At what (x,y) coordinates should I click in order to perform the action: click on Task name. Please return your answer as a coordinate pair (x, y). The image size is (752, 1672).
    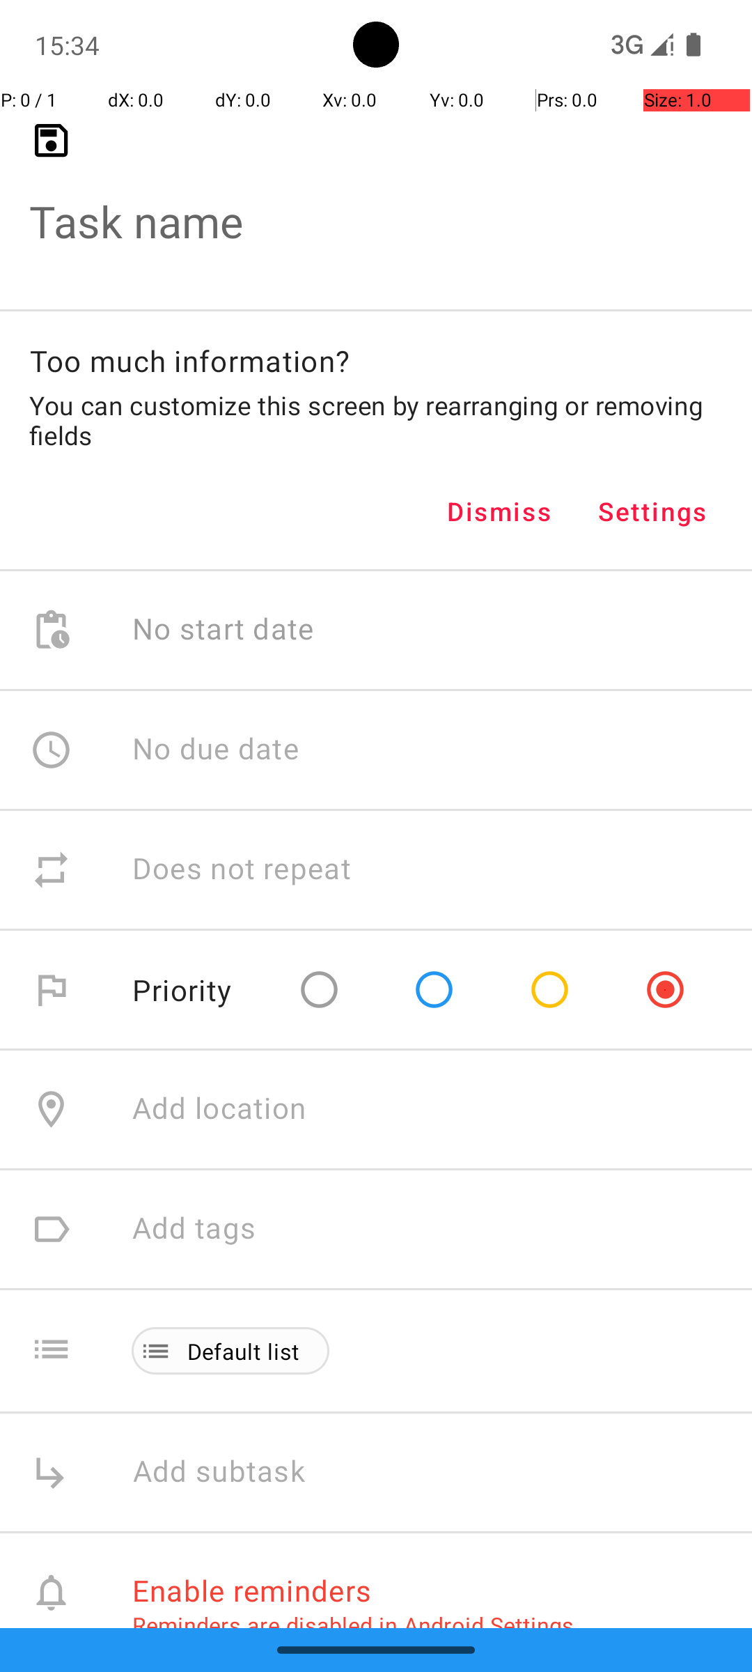
    Looking at the image, I should click on (376, 199).